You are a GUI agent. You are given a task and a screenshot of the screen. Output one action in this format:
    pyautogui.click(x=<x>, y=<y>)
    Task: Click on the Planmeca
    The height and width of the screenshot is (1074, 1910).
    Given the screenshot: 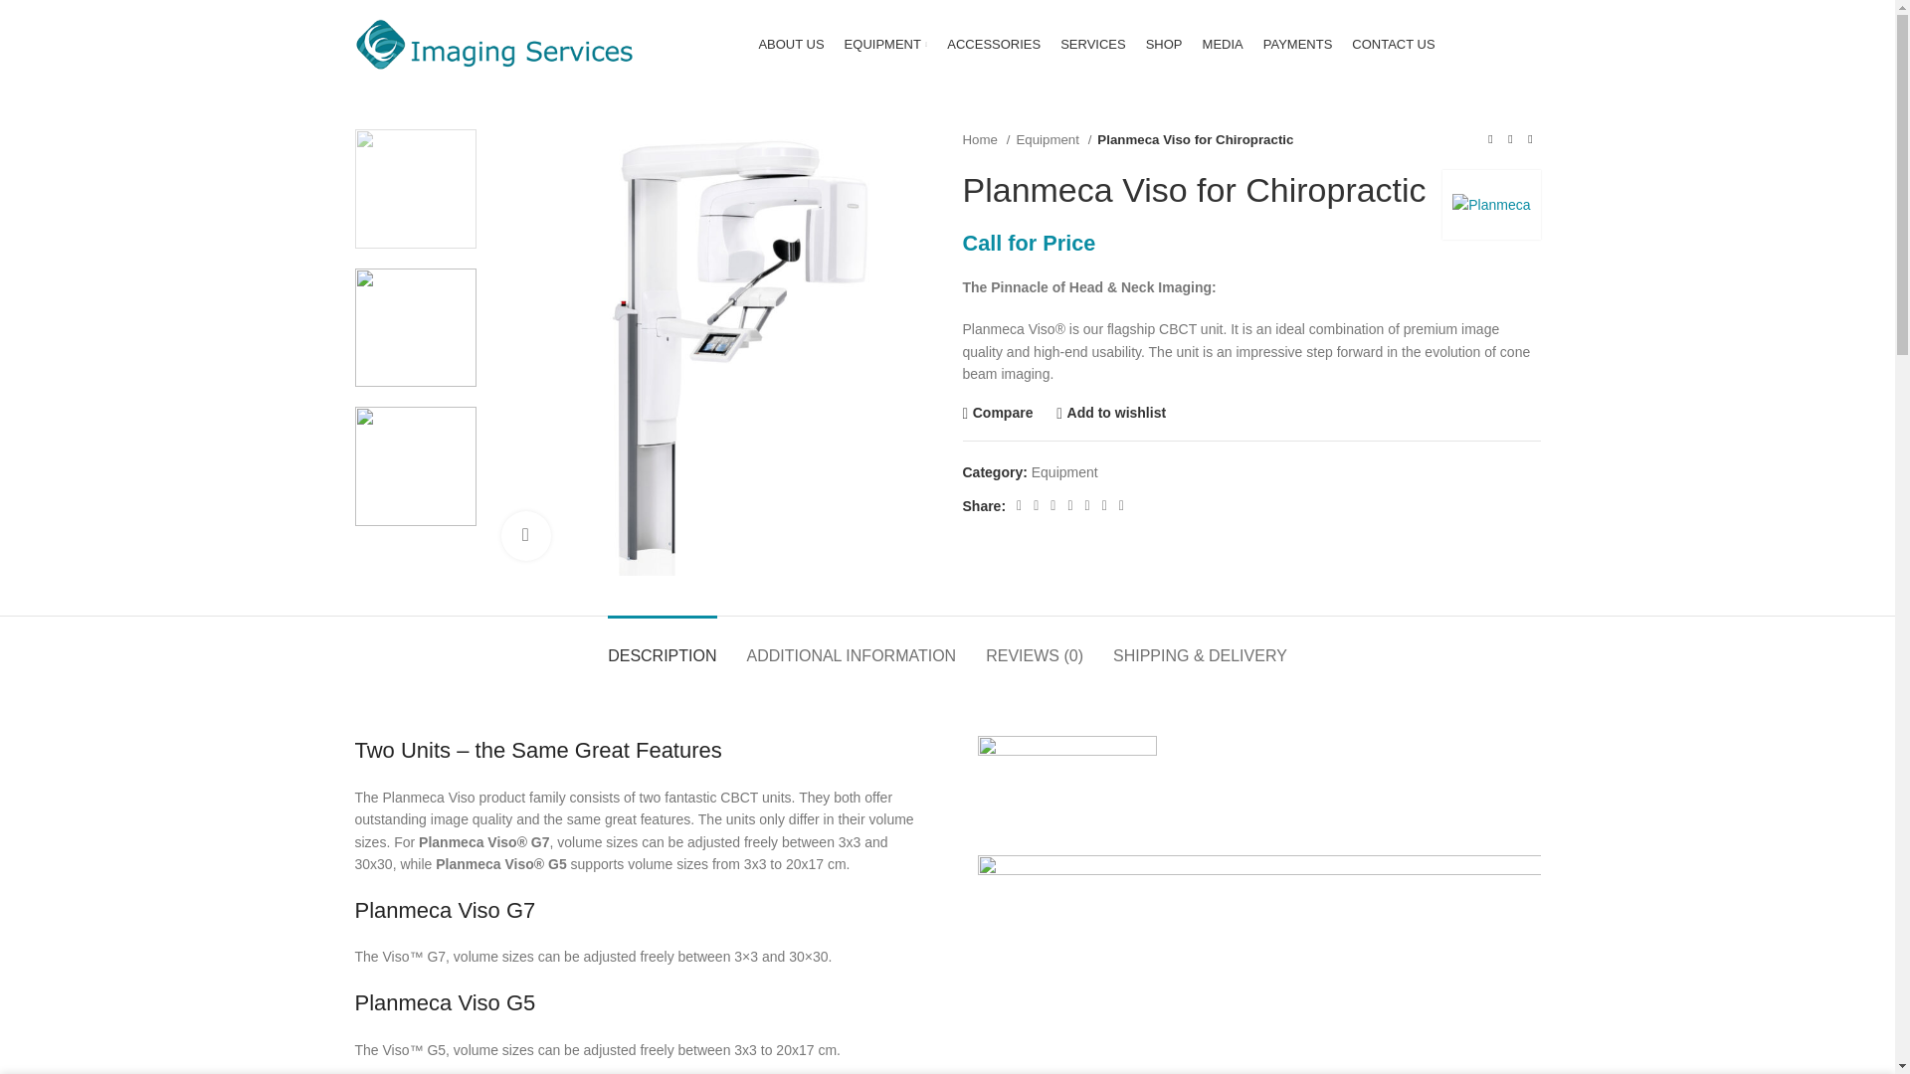 What is the action you would take?
    pyautogui.click(x=1490, y=205)
    